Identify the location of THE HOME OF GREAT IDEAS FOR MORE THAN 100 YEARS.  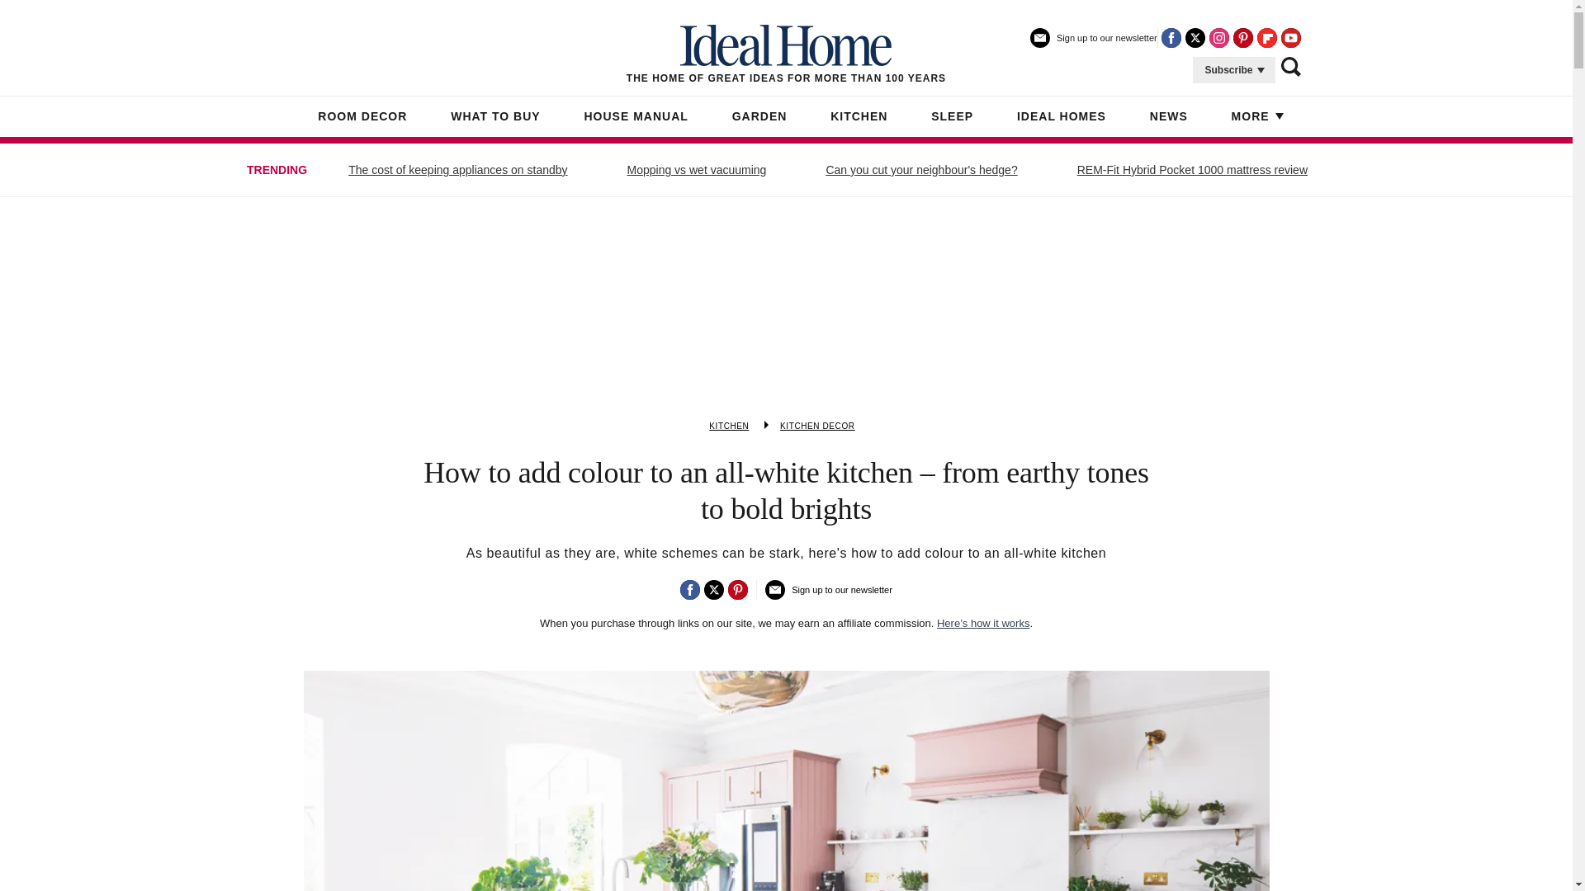
(786, 54).